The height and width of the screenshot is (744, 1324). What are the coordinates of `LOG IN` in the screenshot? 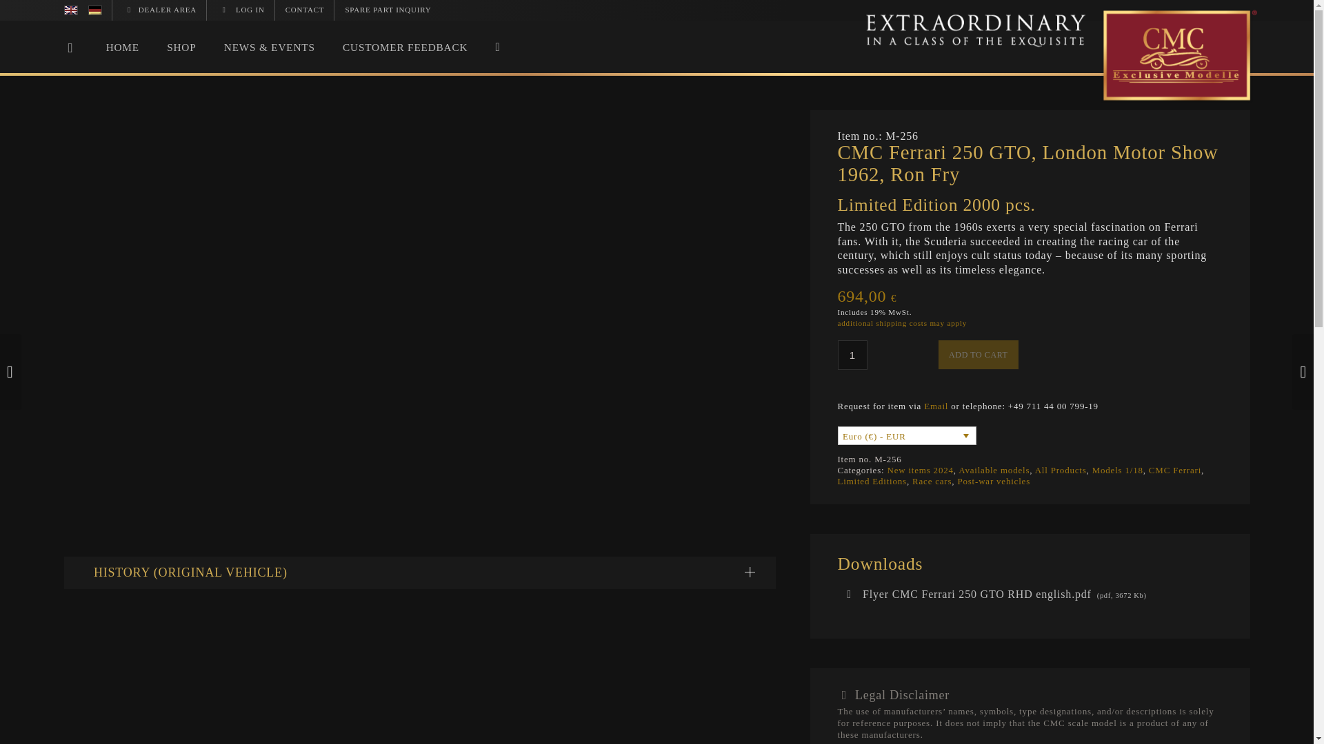 It's located at (241, 10).